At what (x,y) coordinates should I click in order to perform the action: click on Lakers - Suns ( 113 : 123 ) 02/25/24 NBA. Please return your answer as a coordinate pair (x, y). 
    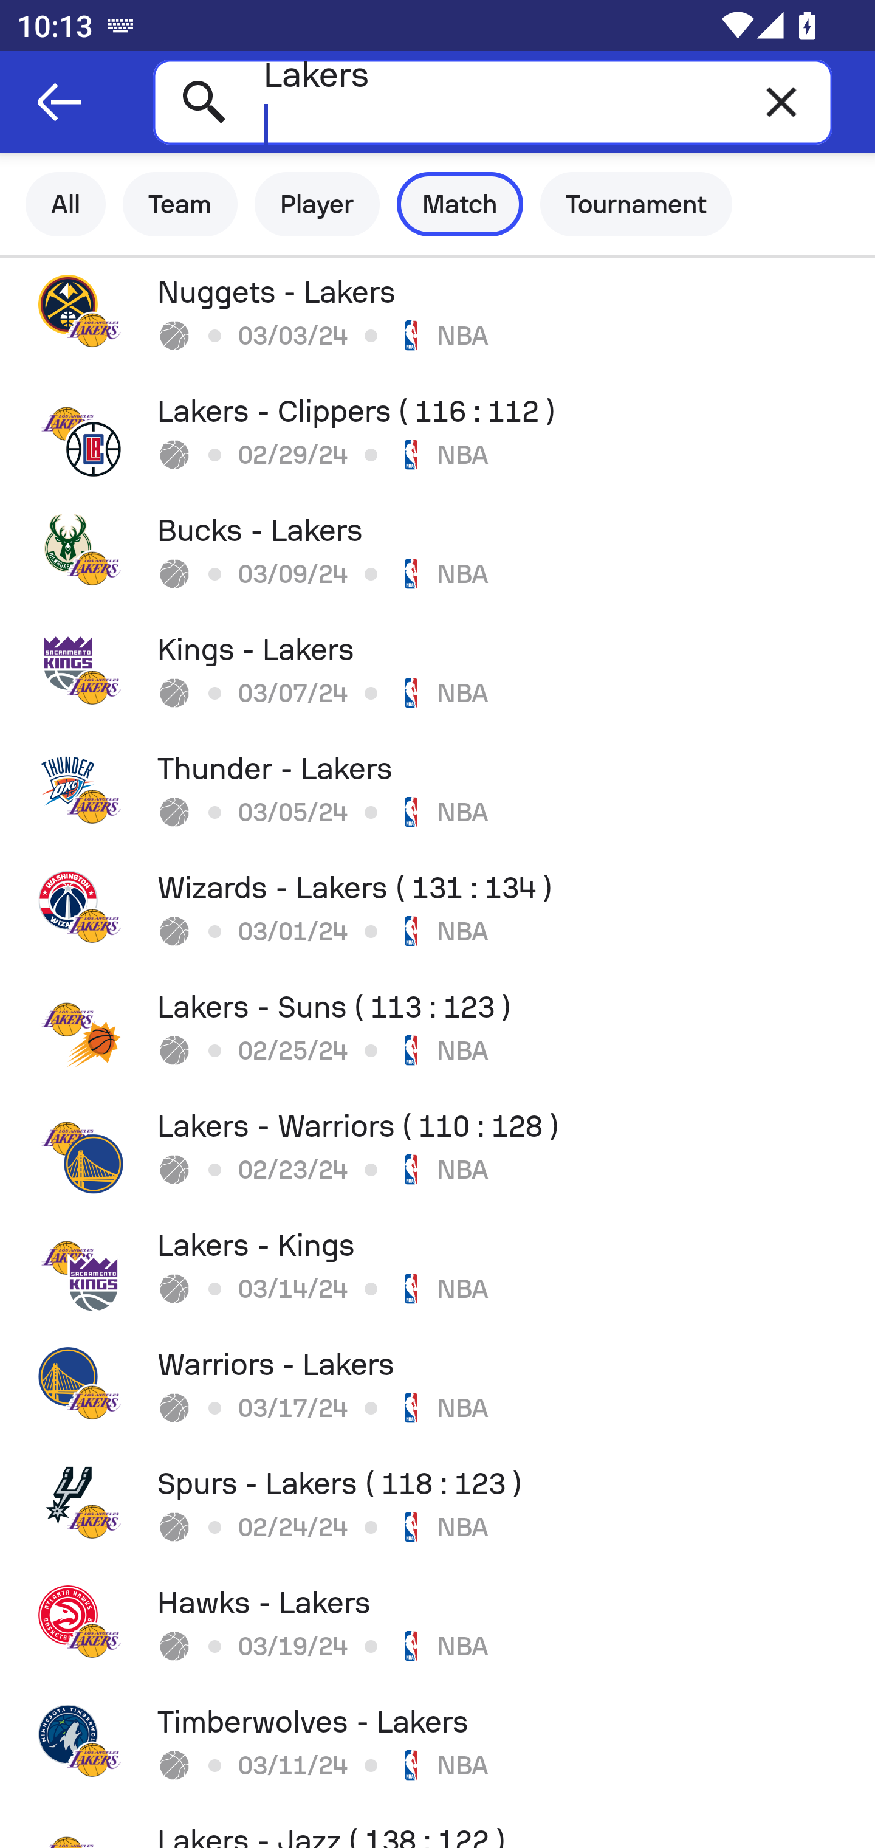
    Looking at the image, I should click on (437, 1032).